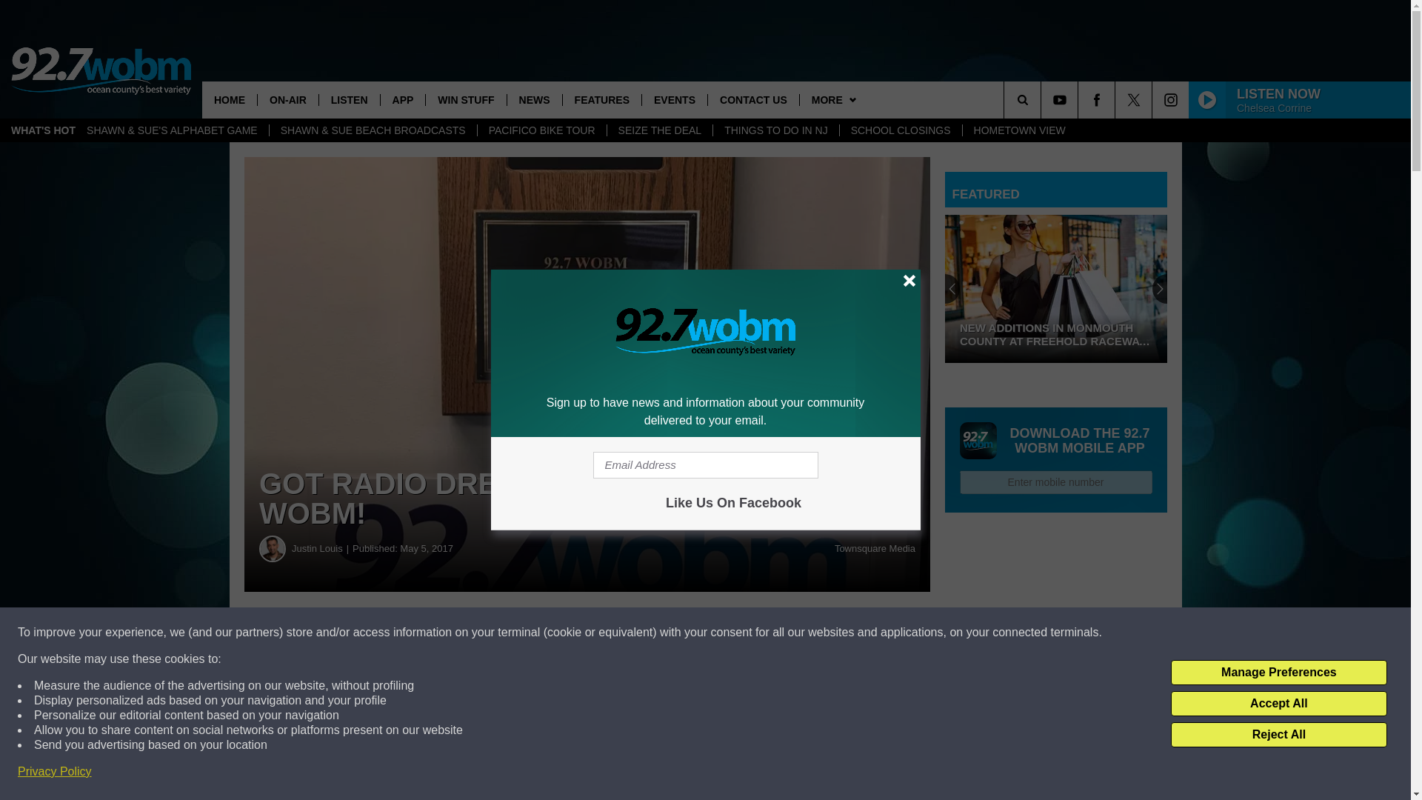 The height and width of the screenshot is (800, 1422). I want to click on Share on Facebook, so click(450, 633).